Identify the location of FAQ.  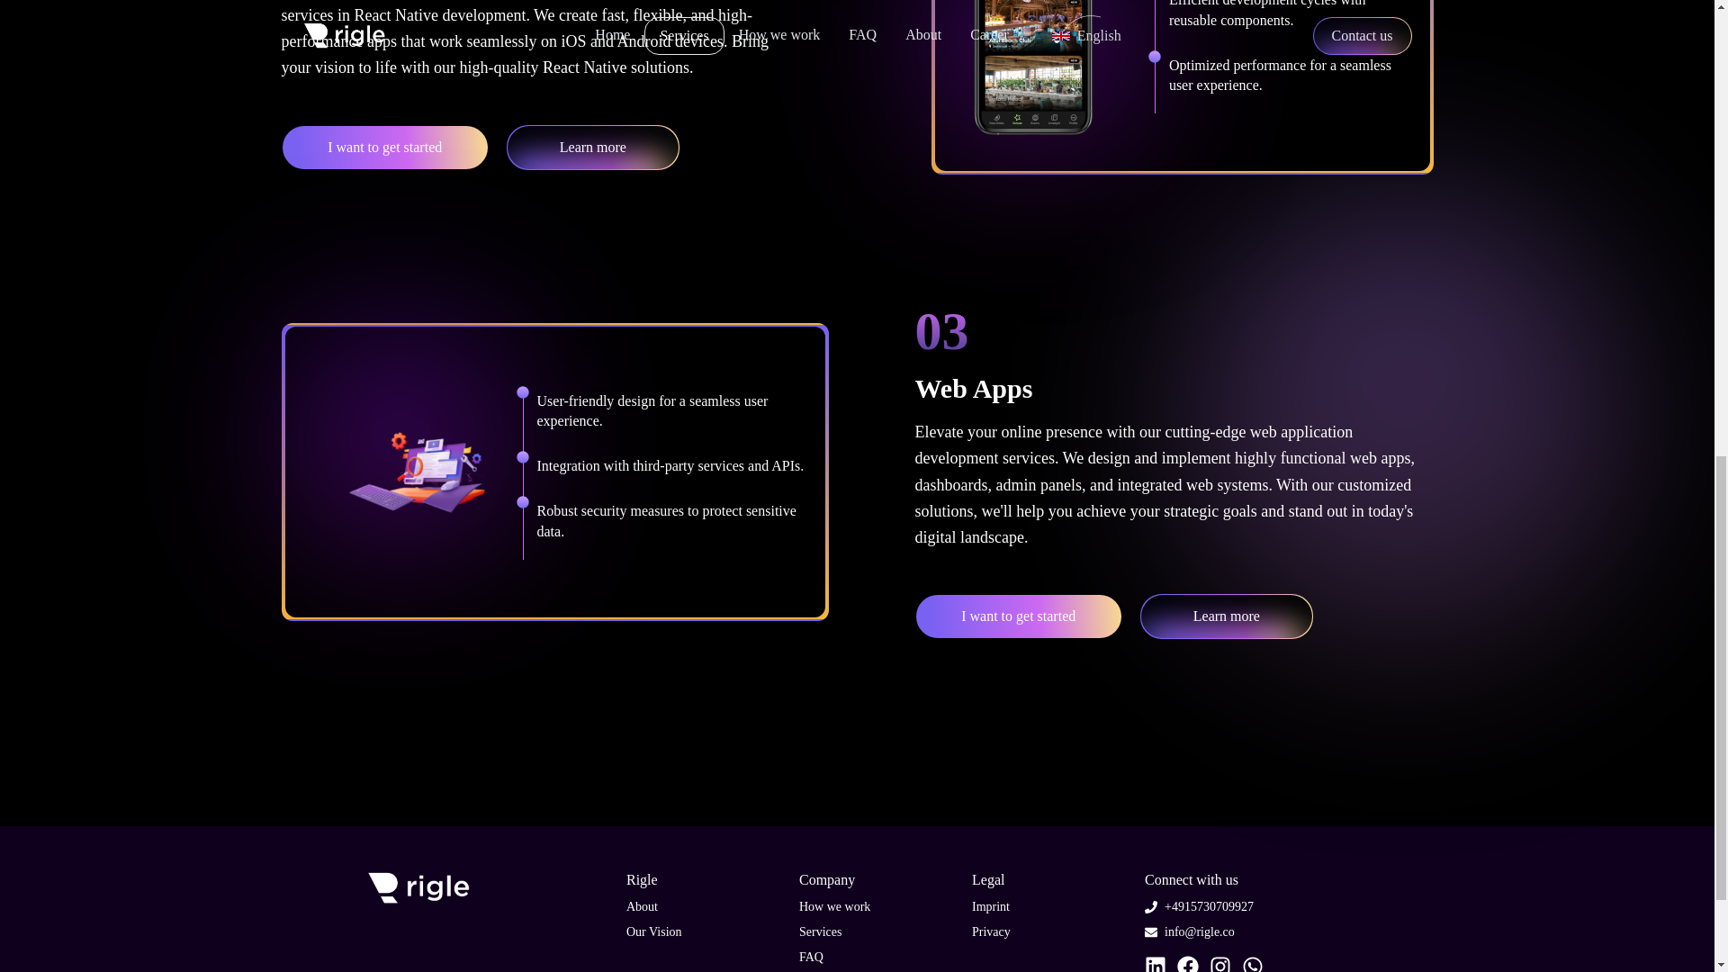
(811, 958).